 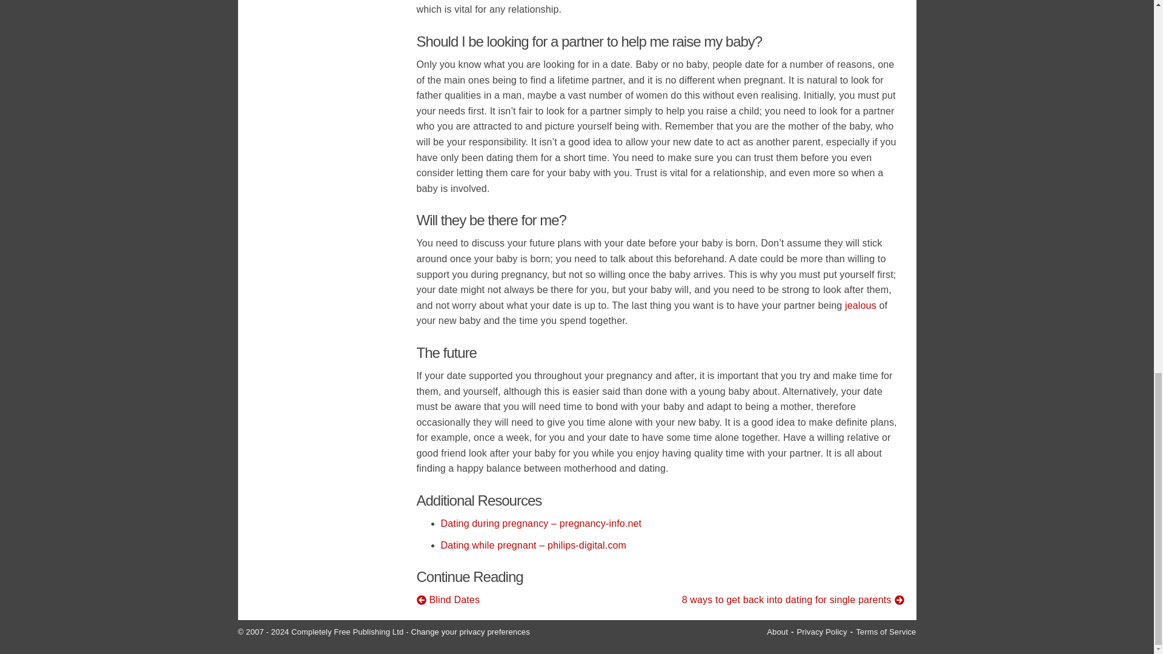 I want to click on Change your privacy preferences, so click(x=469, y=631).